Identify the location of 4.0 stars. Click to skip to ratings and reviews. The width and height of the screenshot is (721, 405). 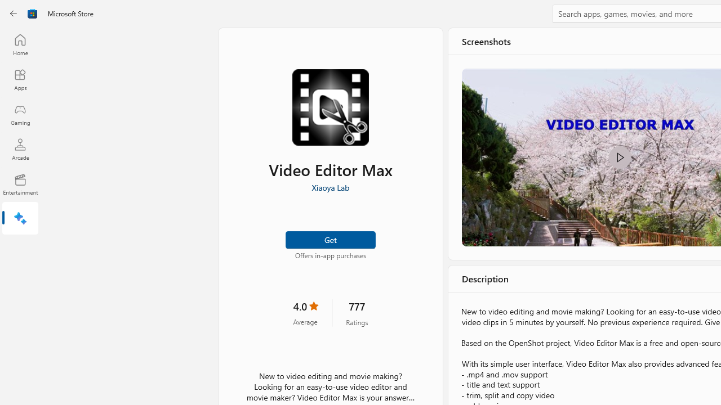
(305, 313).